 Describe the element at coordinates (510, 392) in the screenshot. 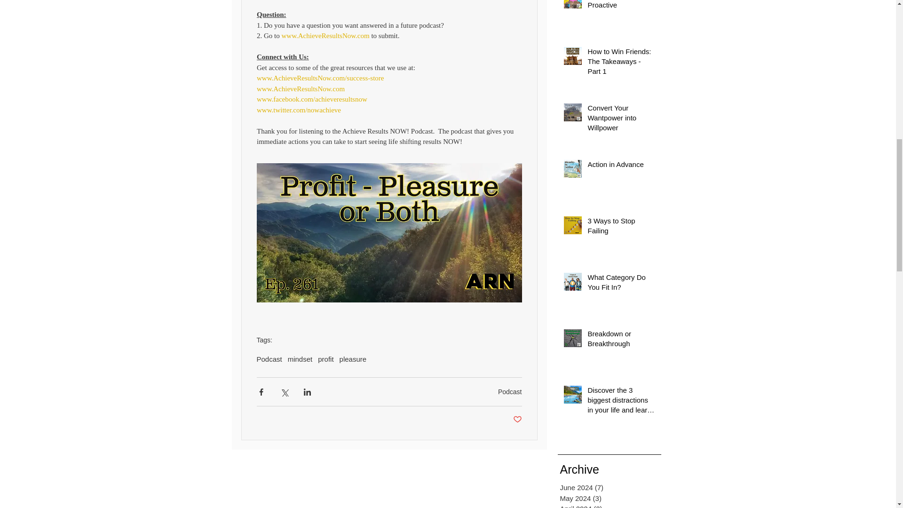

I see `Podcast` at that location.